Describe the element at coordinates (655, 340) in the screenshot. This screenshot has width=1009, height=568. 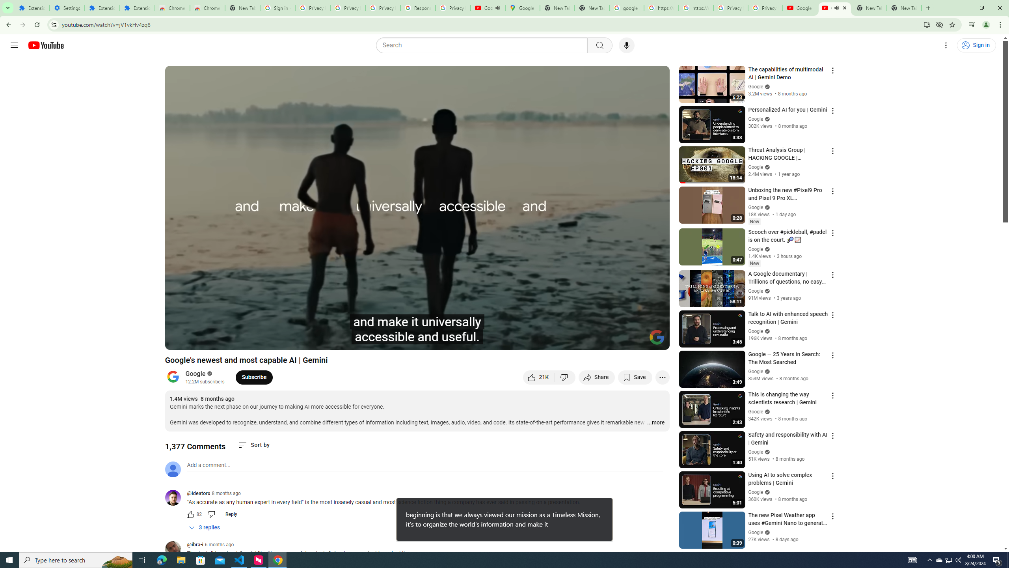
I see `Full screen (f)` at that location.